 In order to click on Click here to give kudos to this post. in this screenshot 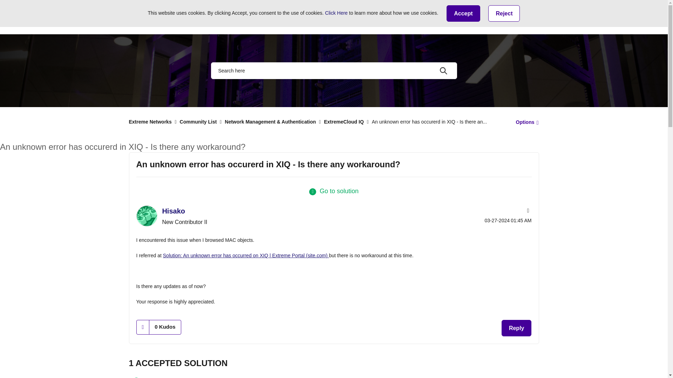, I will do `click(143, 327)`.